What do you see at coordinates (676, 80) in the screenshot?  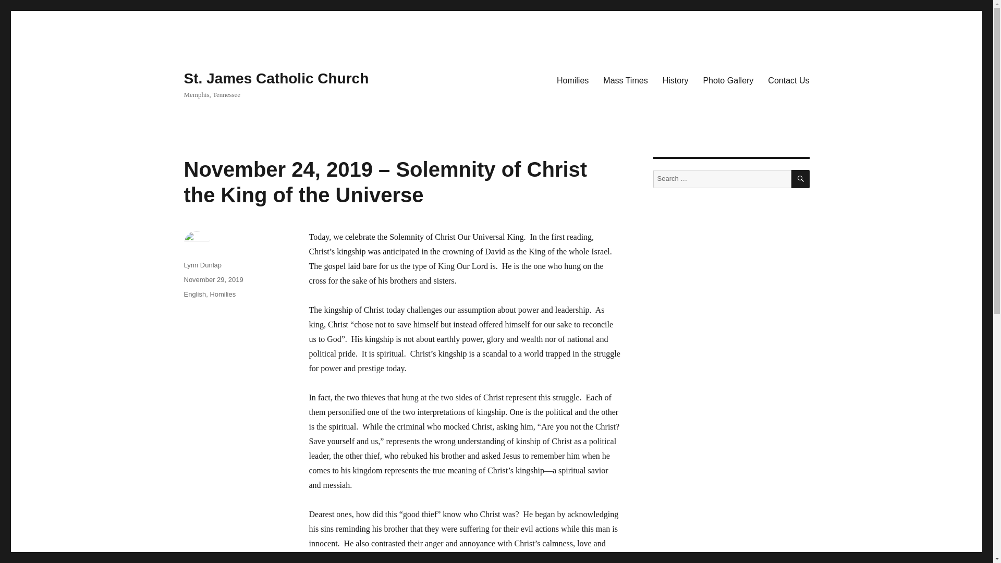 I see `History` at bounding box center [676, 80].